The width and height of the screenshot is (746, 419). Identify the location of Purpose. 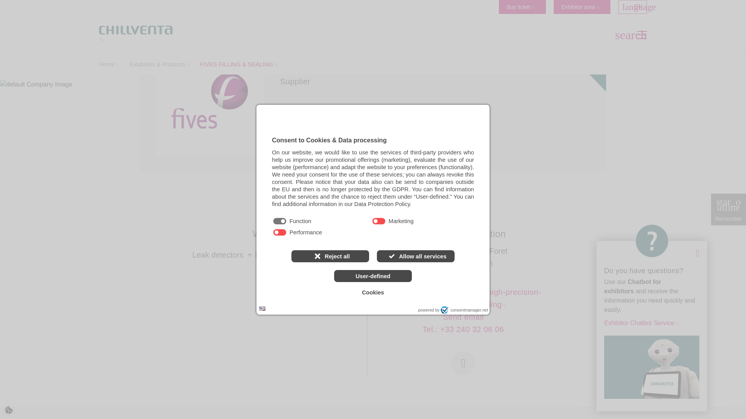
(373, 227).